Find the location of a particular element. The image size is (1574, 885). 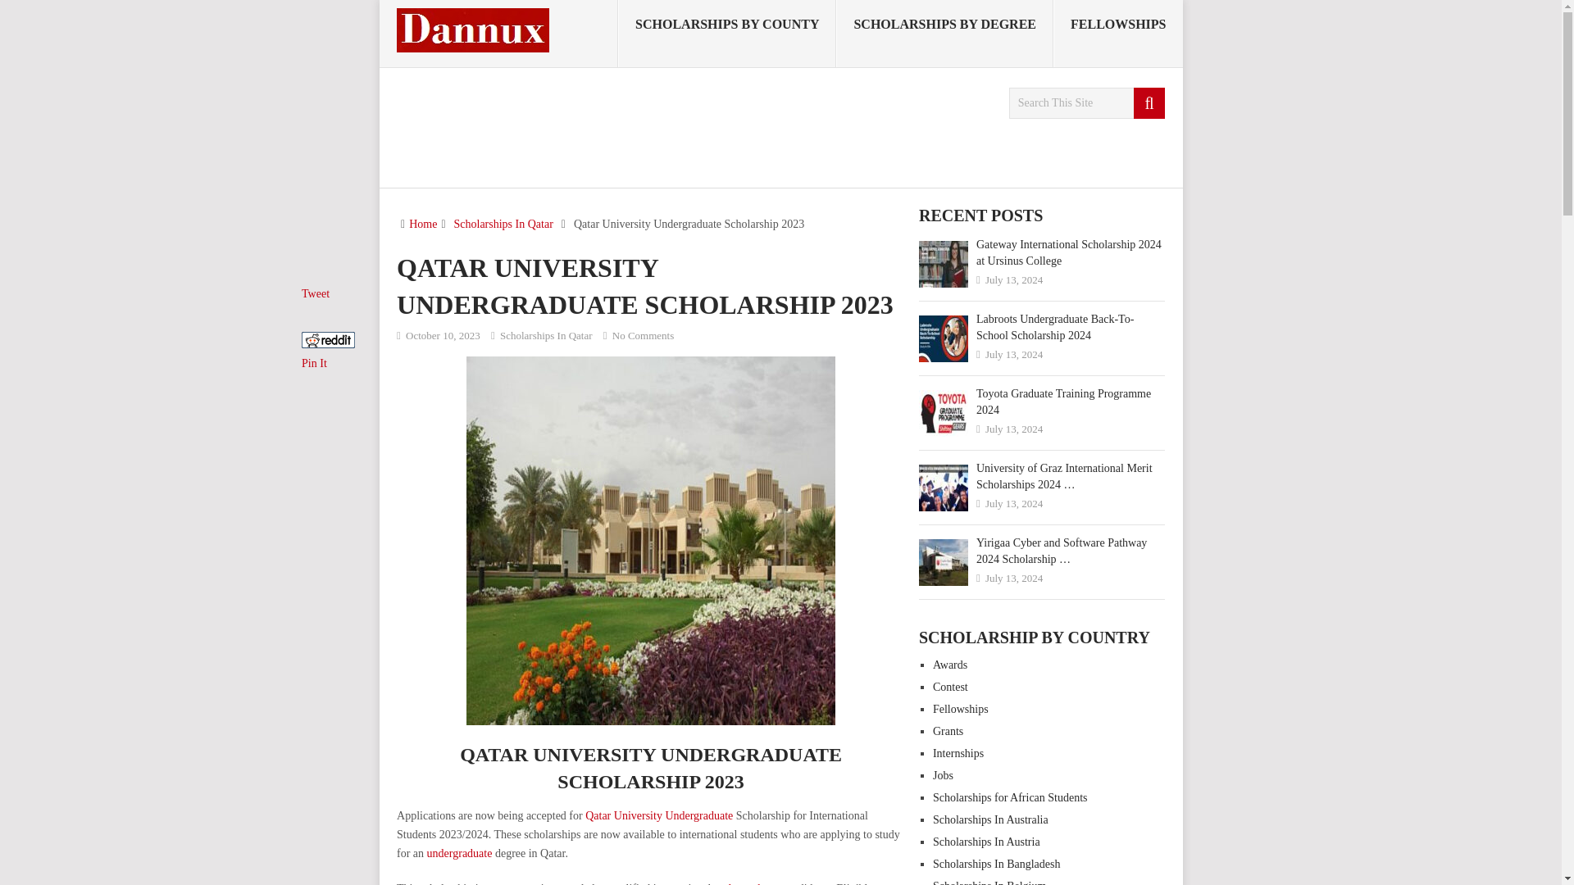

View all posts in Scholarships In Qatar is located at coordinates (546, 334).